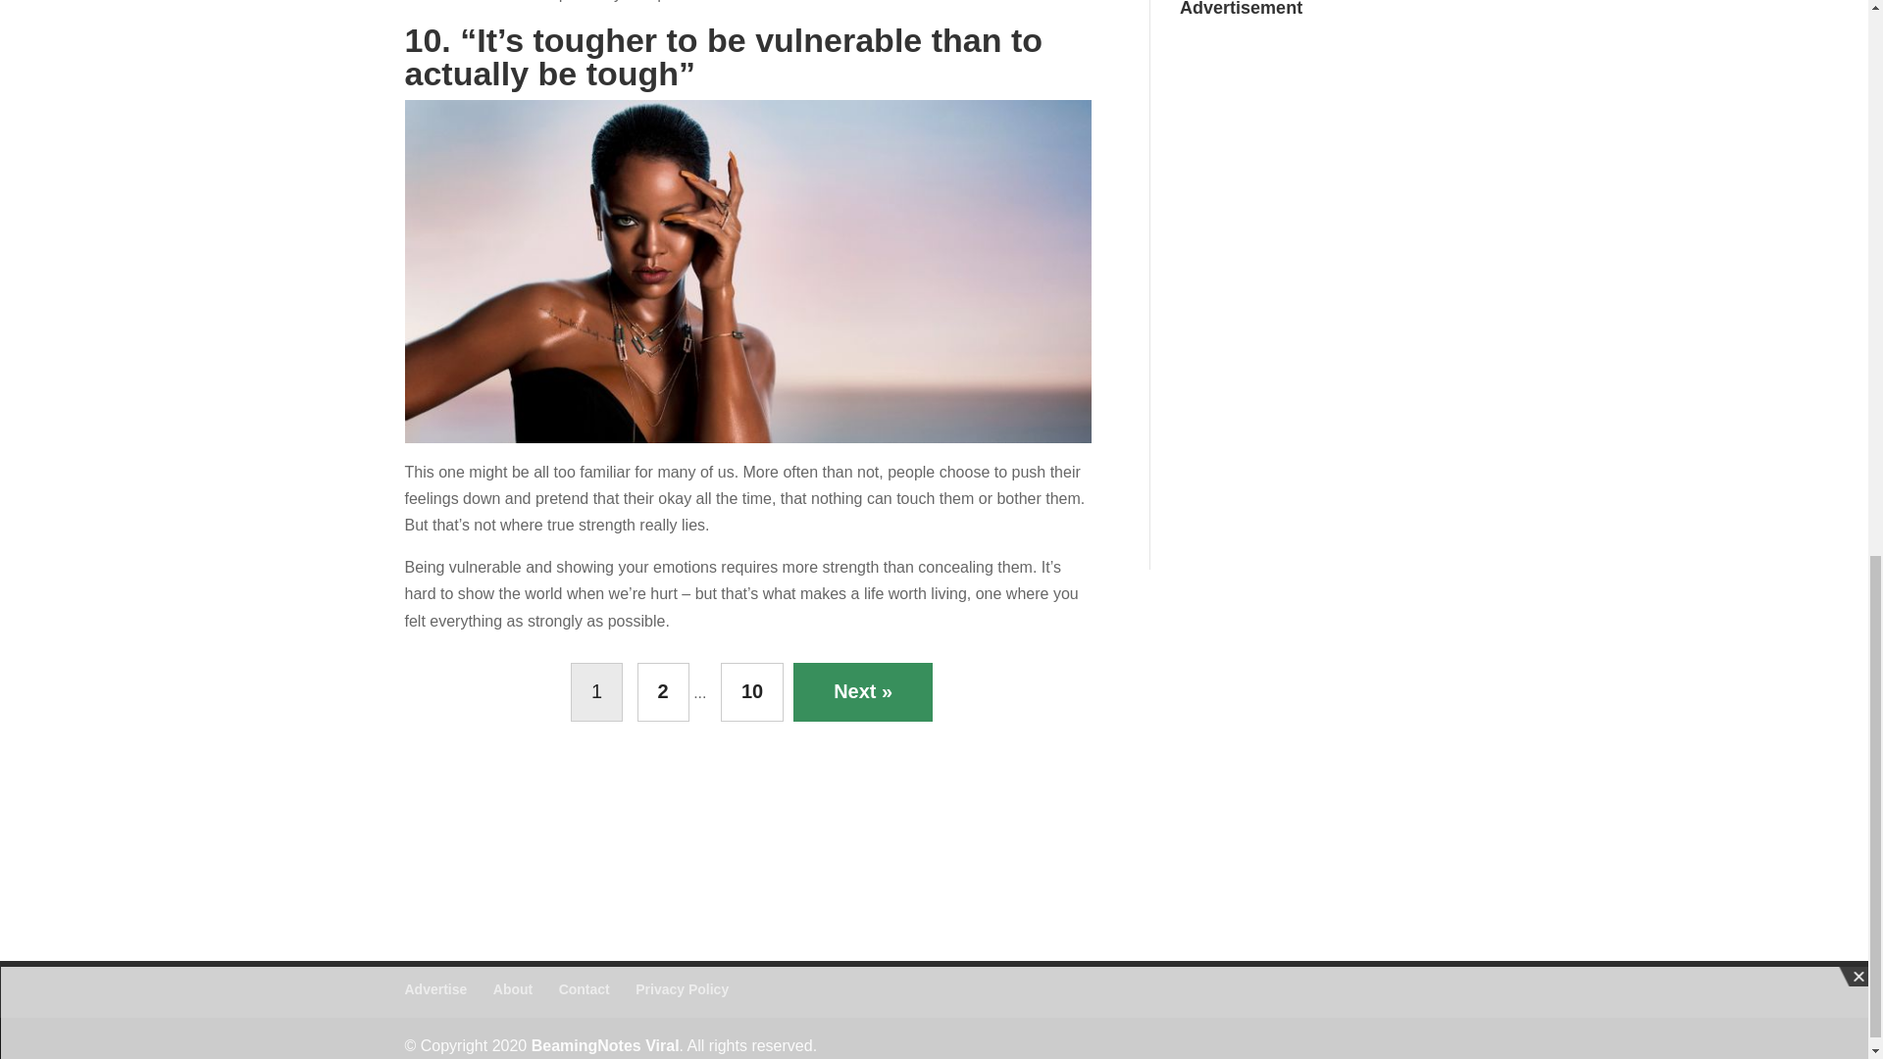  I want to click on 10, so click(751, 692).